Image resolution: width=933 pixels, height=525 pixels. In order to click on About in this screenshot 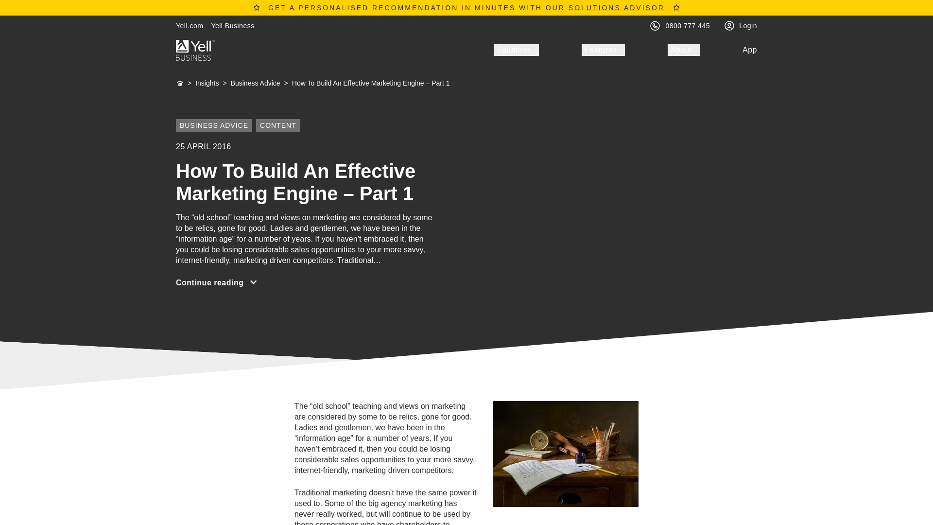, I will do `click(684, 50)`.